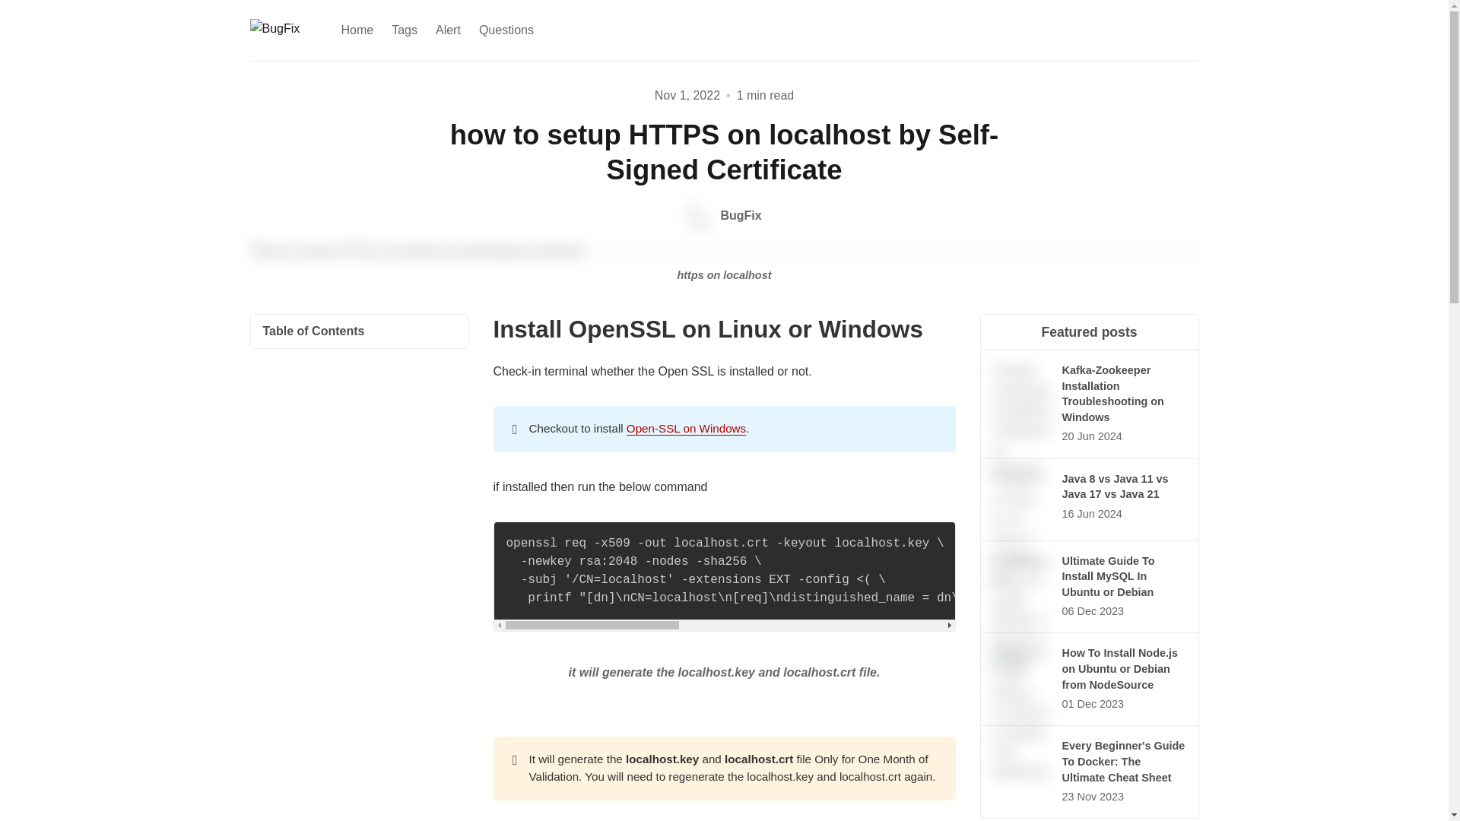  Describe the element at coordinates (723, 216) in the screenshot. I see `BugFix` at that location.